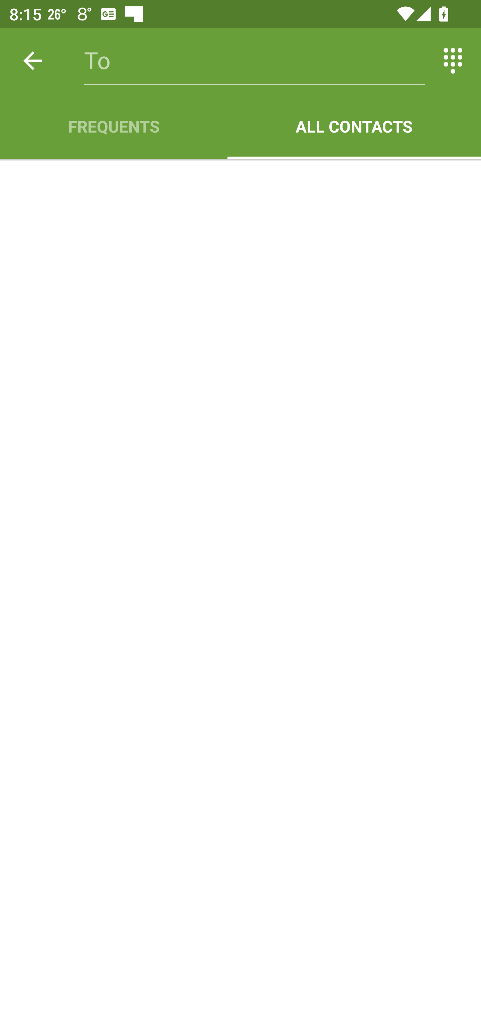 Image resolution: width=481 pixels, height=1015 pixels. Describe the element at coordinates (114, 126) in the screenshot. I see `FREQUENTS` at that location.